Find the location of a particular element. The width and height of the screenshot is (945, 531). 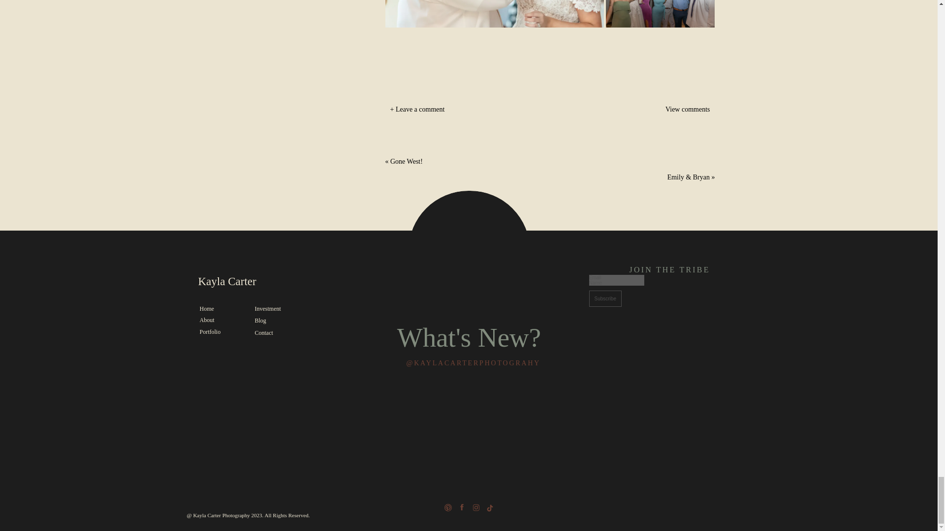

Email is located at coordinates (616, 277).